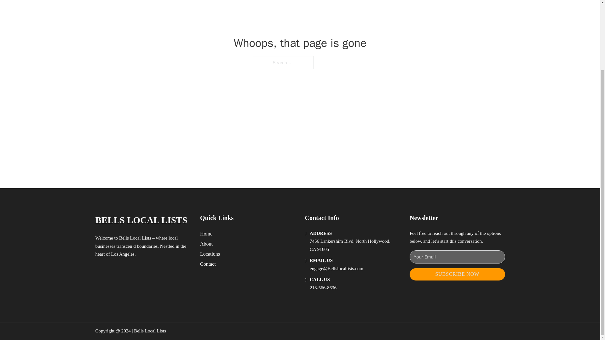  Describe the element at coordinates (323, 288) in the screenshot. I see `213-566-8636` at that location.